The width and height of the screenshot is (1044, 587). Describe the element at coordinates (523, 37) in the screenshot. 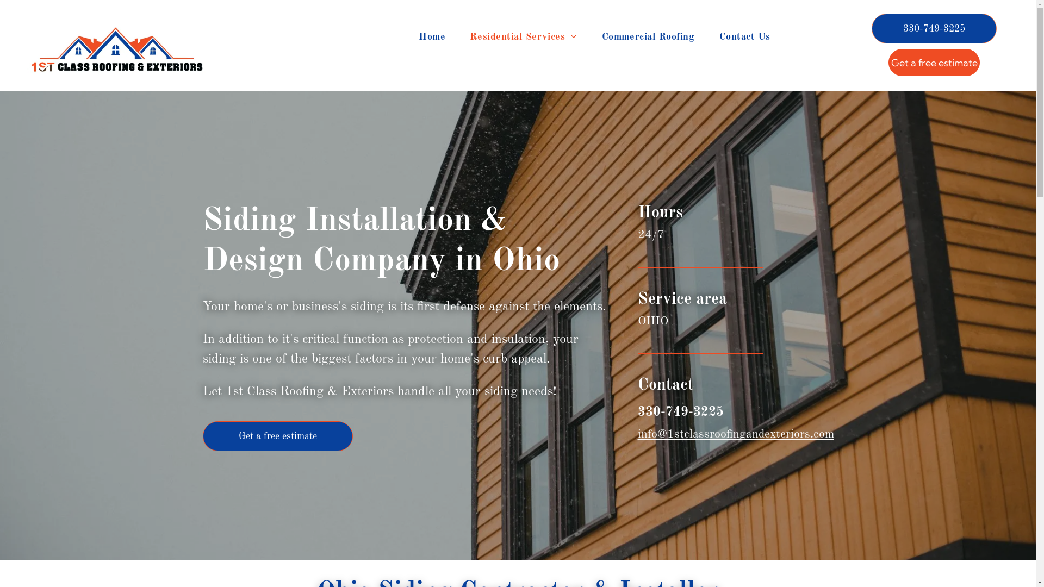

I see `Residential Services` at that location.